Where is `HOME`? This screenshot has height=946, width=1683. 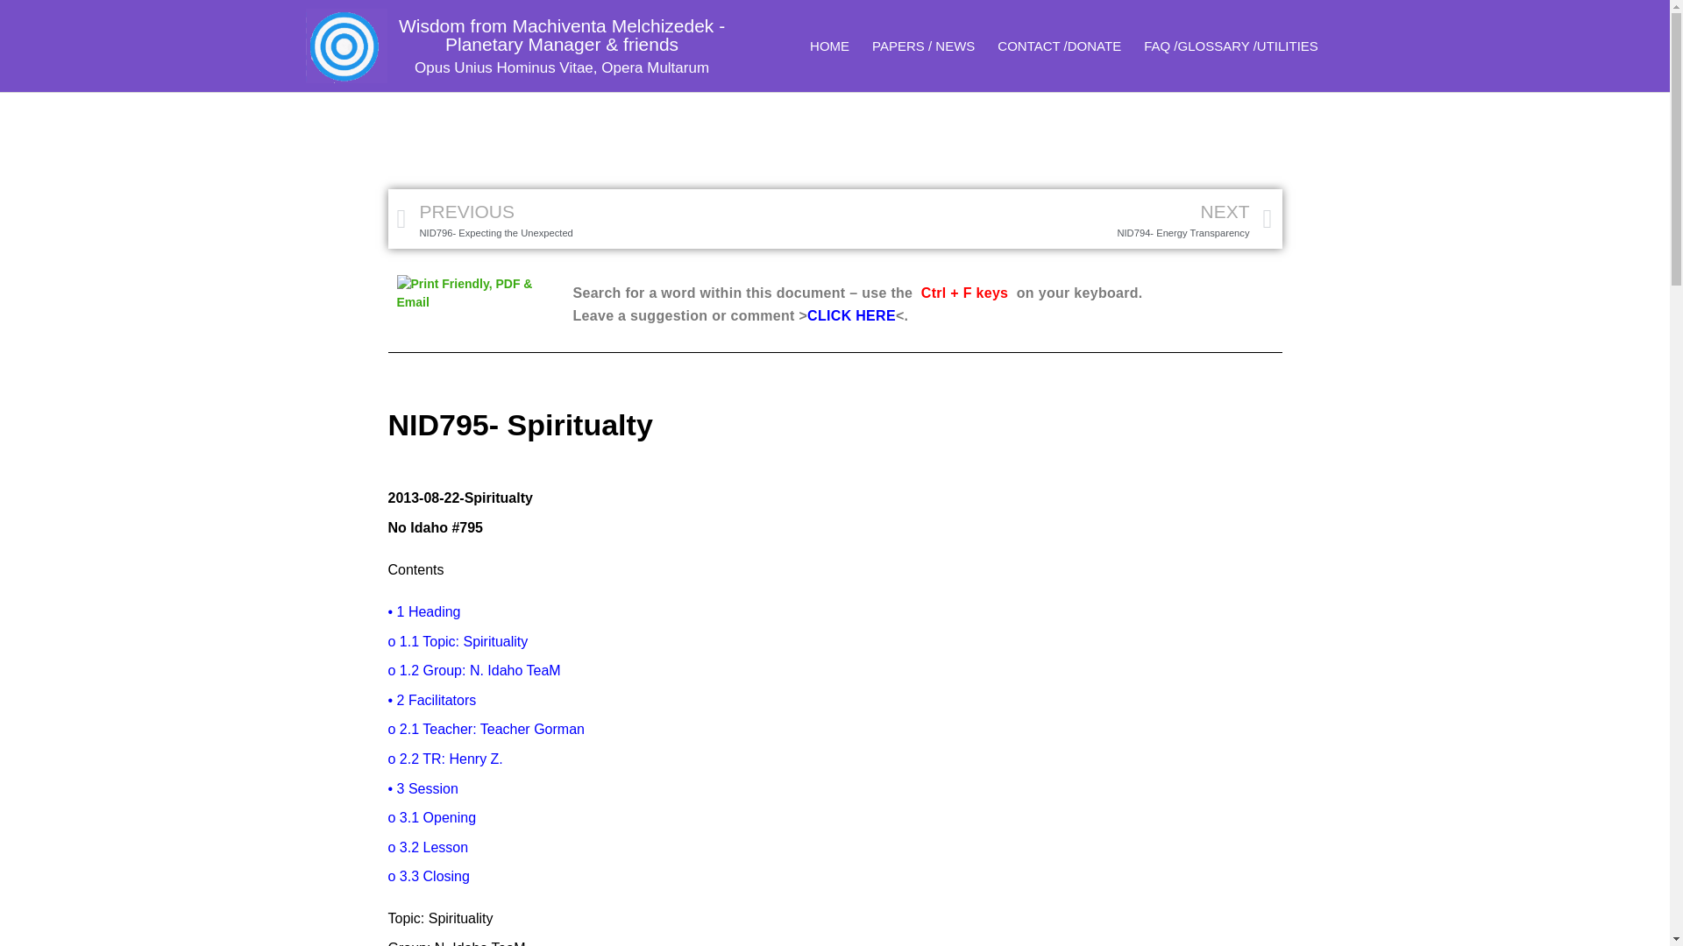 HOME is located at coordinates (829, 46).